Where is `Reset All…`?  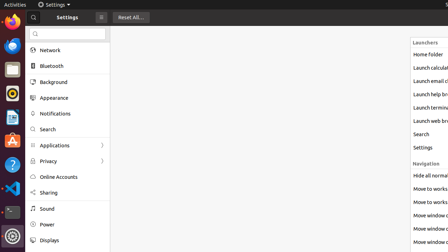 Reset All… is located at coordinates (131, 17).